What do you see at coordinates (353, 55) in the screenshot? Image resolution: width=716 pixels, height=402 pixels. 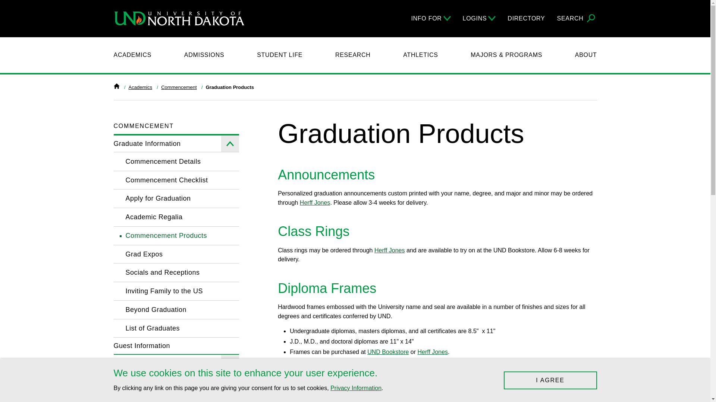 I see `RESEARCH` at bounding box center [353, 55].